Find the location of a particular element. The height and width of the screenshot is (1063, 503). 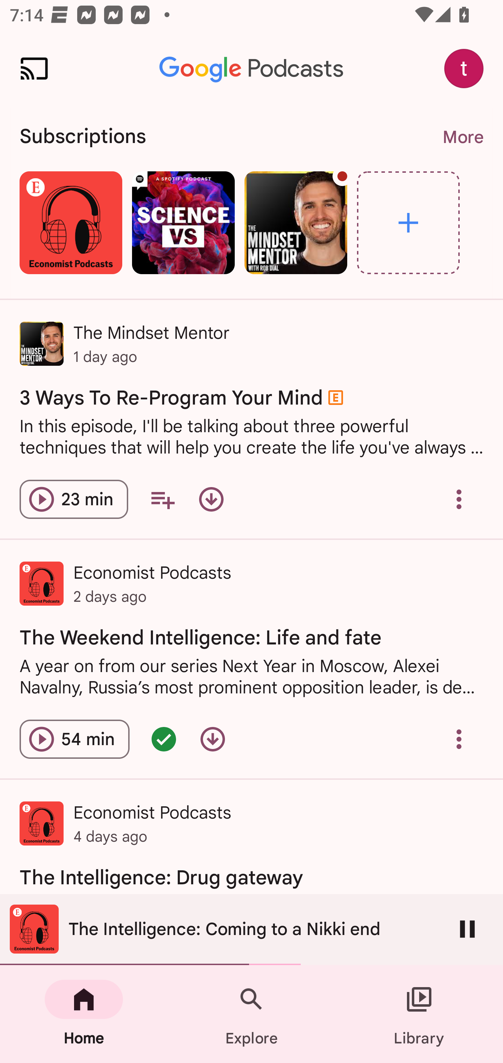

Cast. Disconnected is located at coordinates (34, 69).